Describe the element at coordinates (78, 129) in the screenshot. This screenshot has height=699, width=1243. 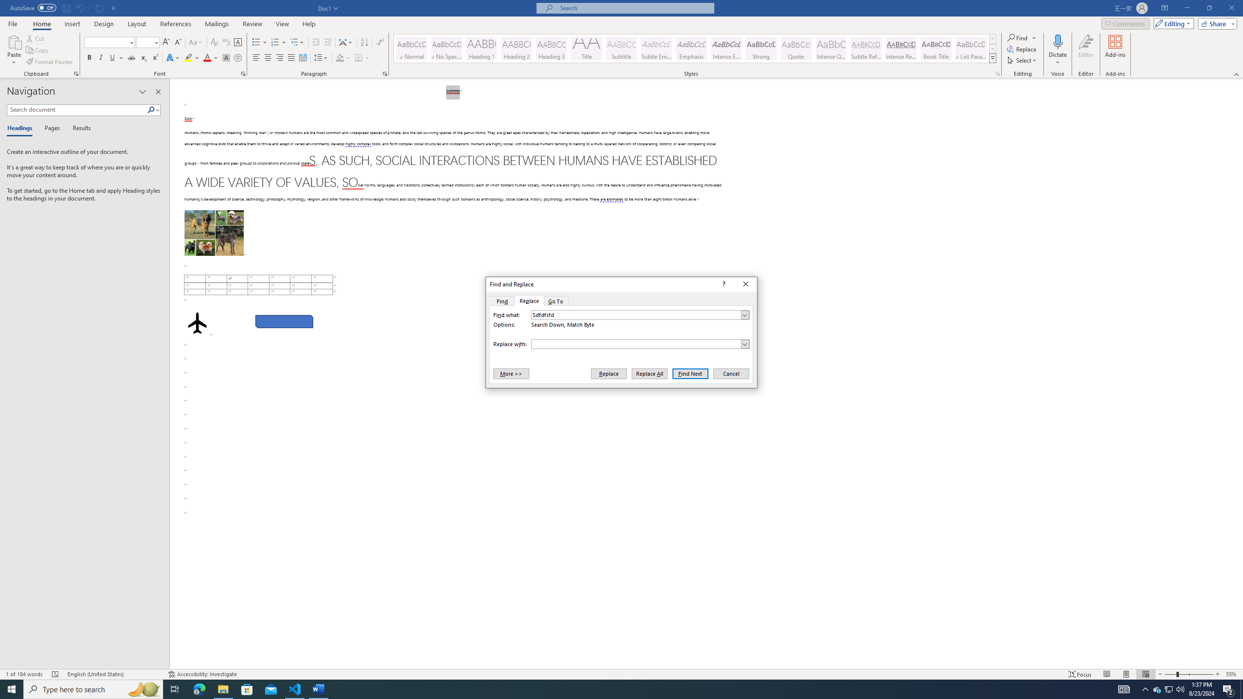
I see `Results` at that location.